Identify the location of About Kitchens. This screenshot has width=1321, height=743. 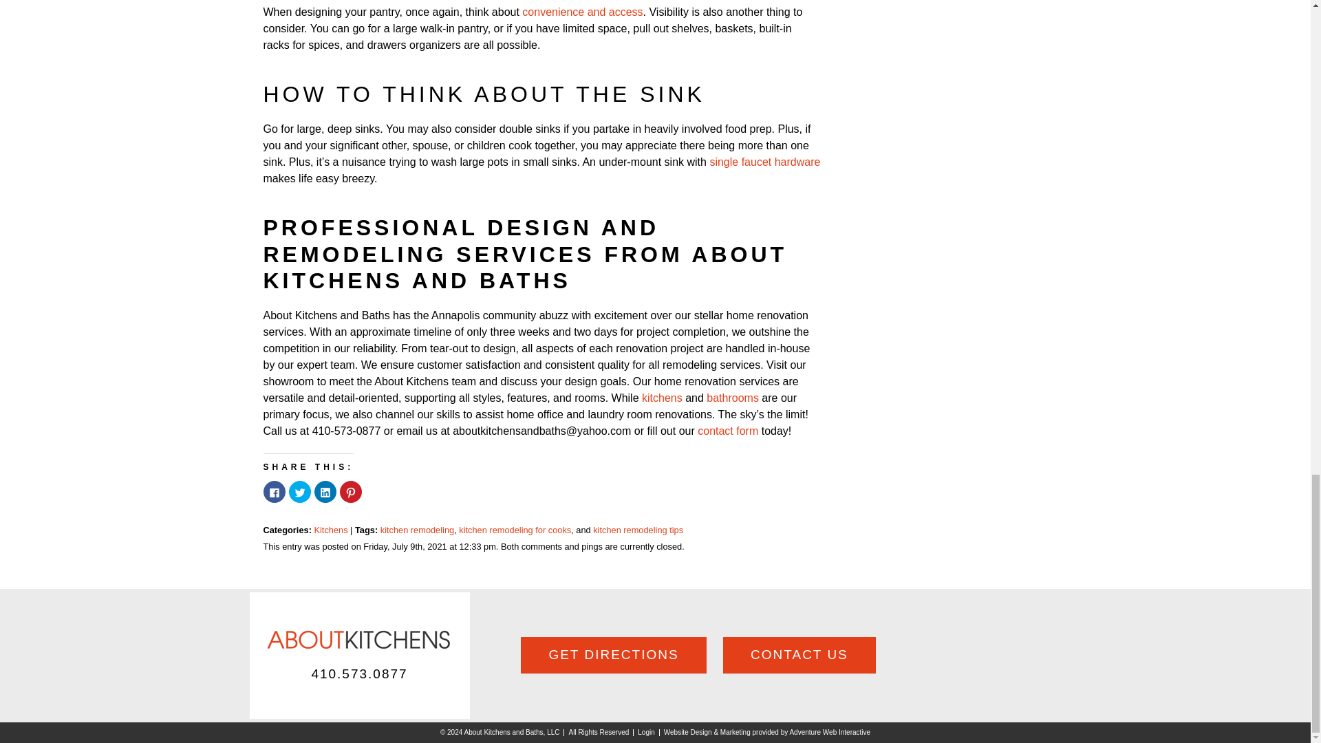
(359, 640).